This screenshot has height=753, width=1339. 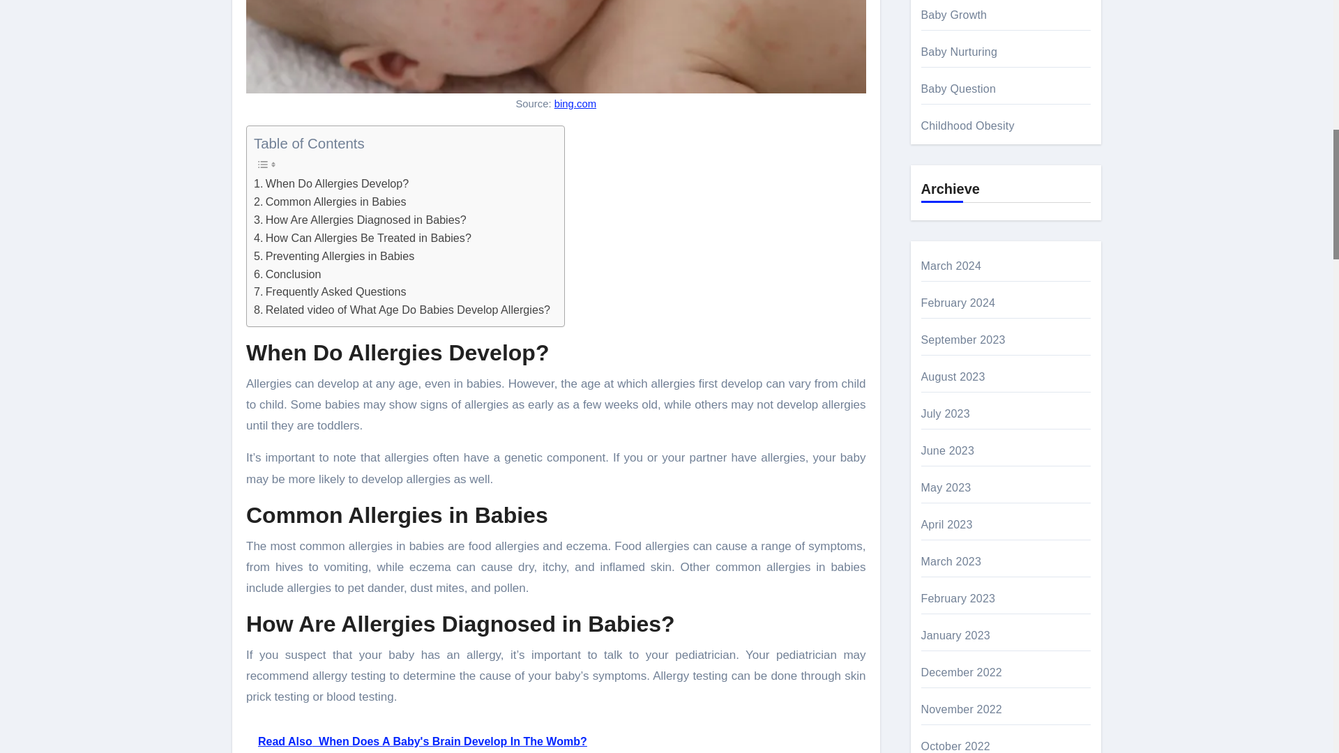 What do you see at coordinates (402, 310) in the screenshot?
I see `Related video of What Age Do Babies Develop Allergies?` at bounding box center [402, 310].